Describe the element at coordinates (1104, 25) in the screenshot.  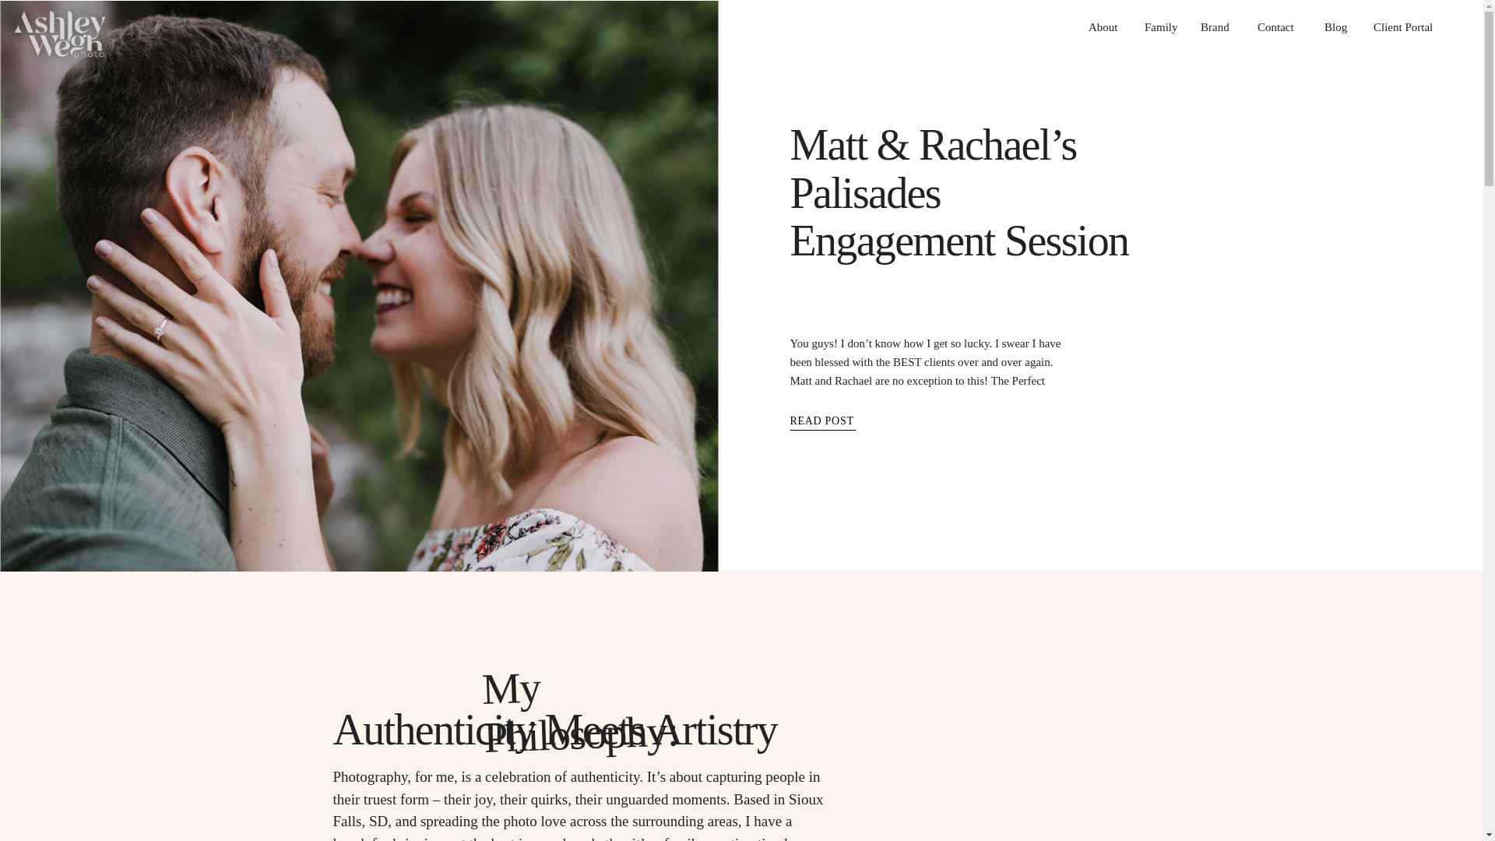
I see `About` at that location.